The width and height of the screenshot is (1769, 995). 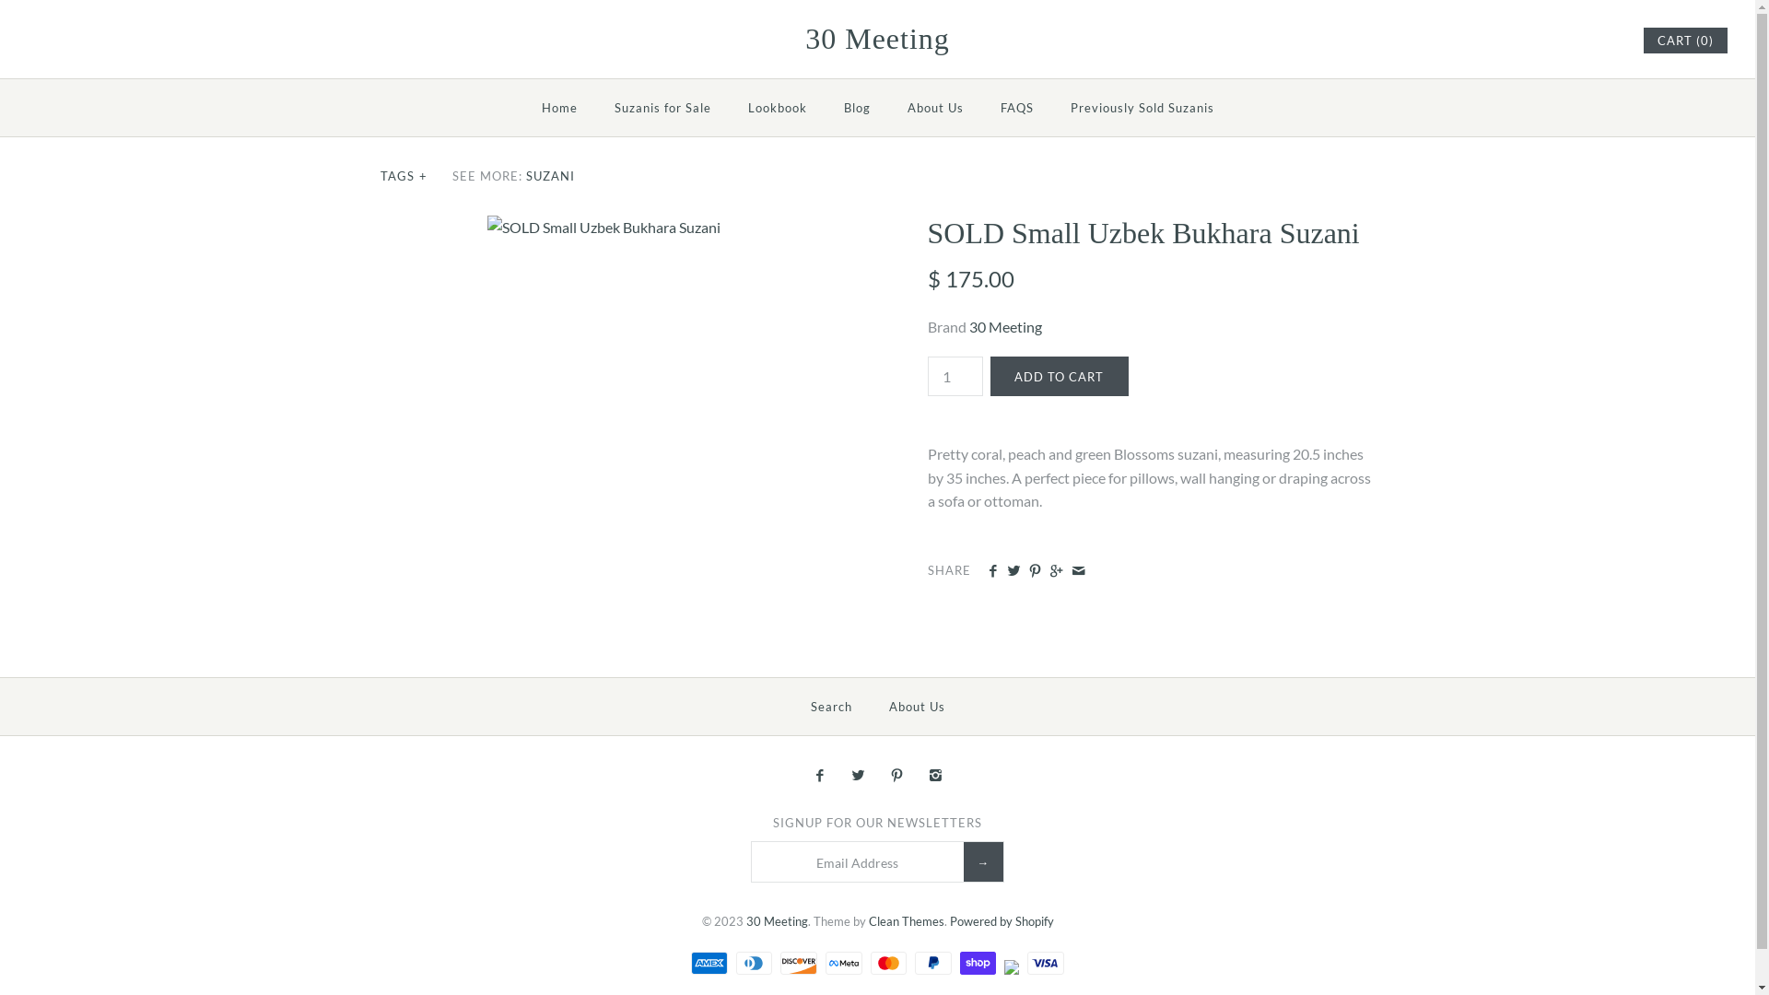 I want to click on CART (0), so click(x=1686, y=41).